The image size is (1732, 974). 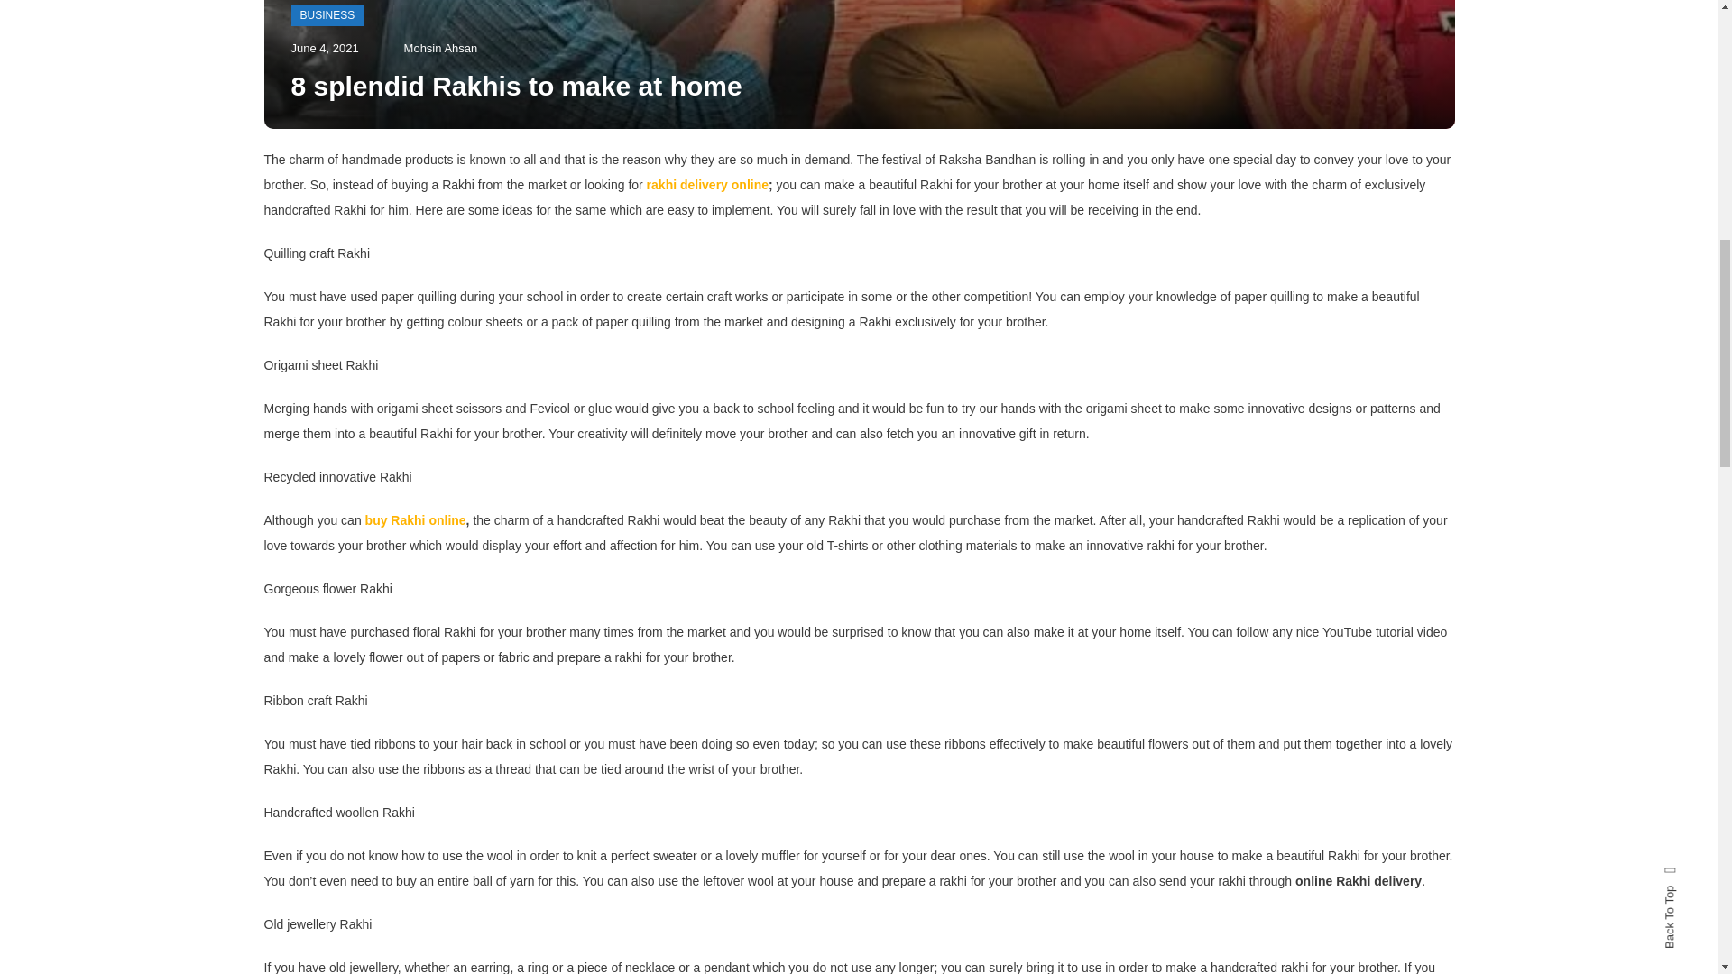 What do you see at coordinates (415, 520) in the screenshot?
I see `buy Rakhi online` at bounding box center [415, 520].